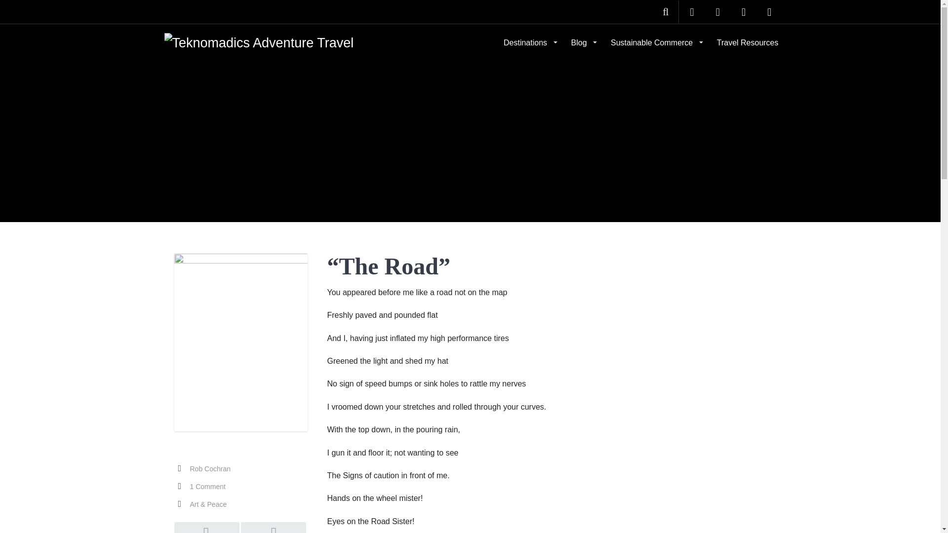 The height and width of the screenshot is (533, 948). Describe the element at coordinates (258, 41) in the screenshot. I see `Teknomadics Adventure Travel` at that location.